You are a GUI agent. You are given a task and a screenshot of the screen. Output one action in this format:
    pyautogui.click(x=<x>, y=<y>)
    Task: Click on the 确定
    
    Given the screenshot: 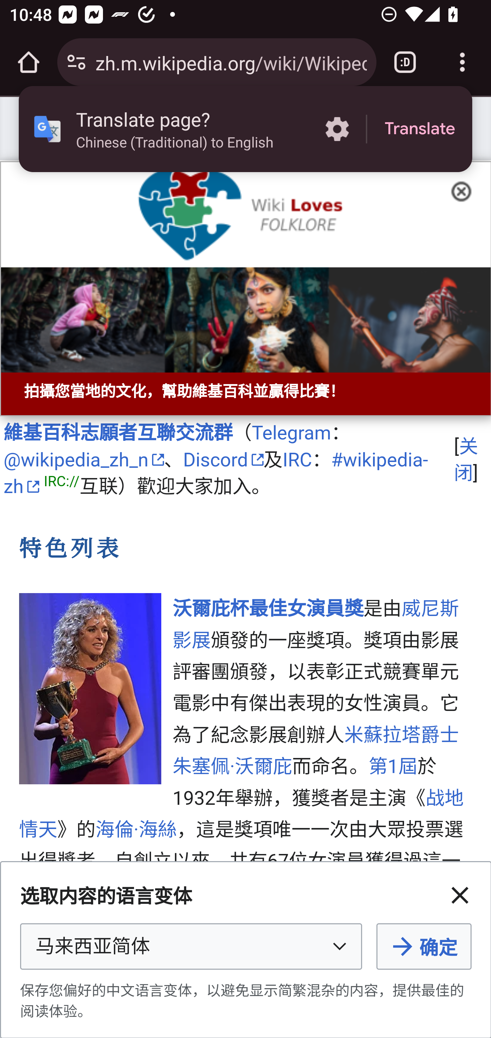 What is the action you would take?
    pyautogui.click(x=424, y=946)
    